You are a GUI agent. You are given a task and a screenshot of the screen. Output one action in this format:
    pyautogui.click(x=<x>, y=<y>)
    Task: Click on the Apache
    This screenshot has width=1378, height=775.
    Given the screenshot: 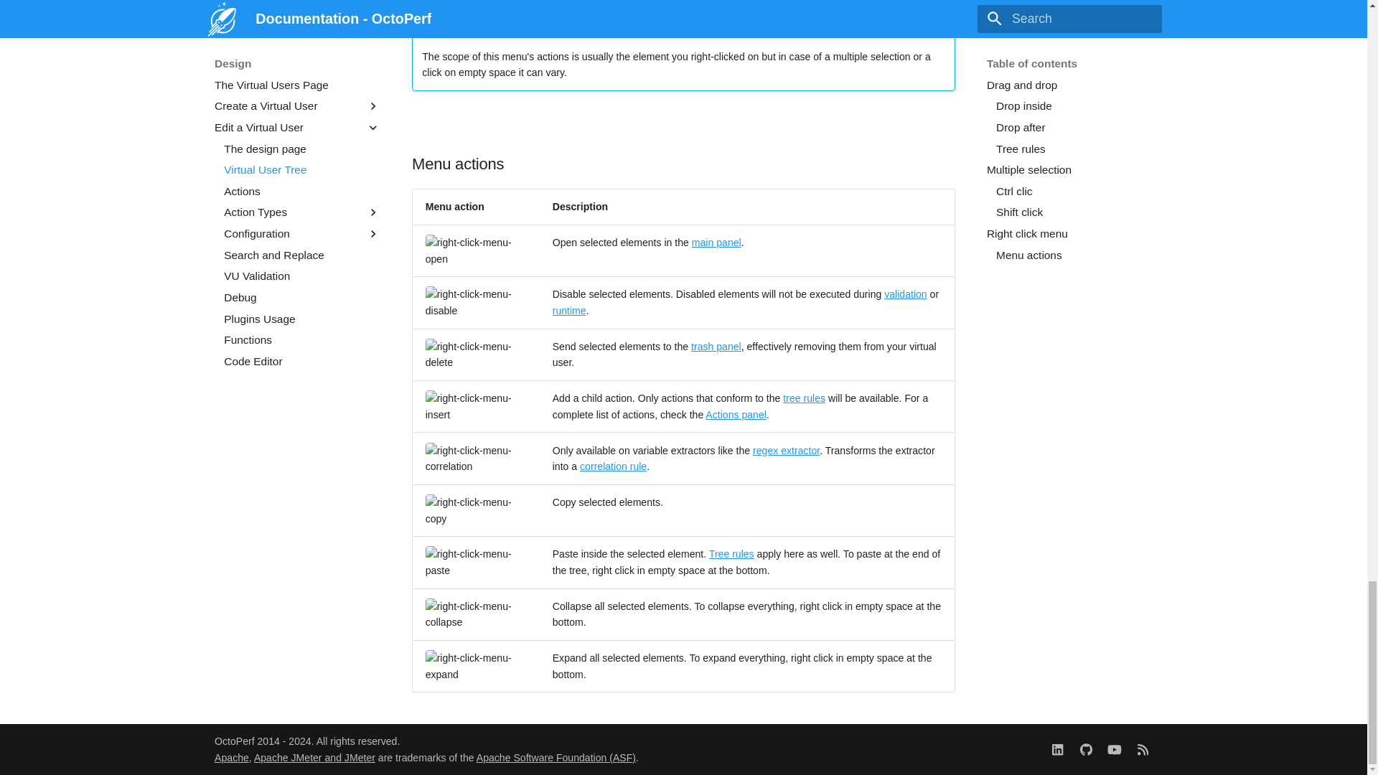 What is the action you would take?
    pyautogui.click(x=556, y=757)
    